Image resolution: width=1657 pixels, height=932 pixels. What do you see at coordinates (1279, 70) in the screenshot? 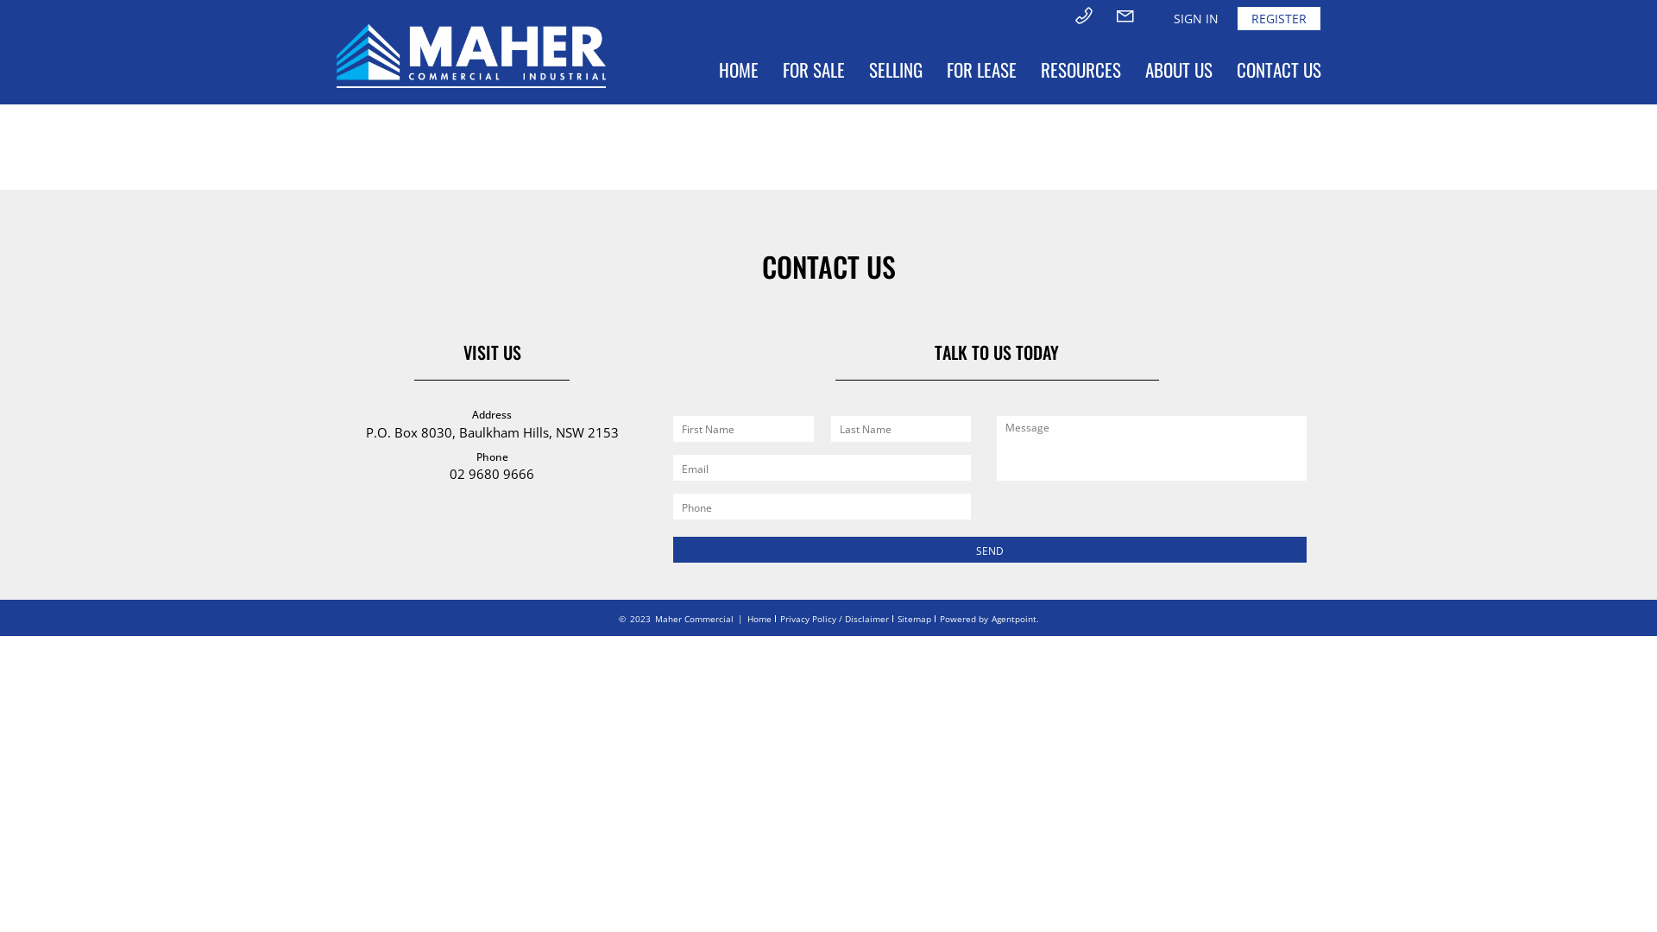
I see `CONTACT US` at bounding box center [1279, 70].